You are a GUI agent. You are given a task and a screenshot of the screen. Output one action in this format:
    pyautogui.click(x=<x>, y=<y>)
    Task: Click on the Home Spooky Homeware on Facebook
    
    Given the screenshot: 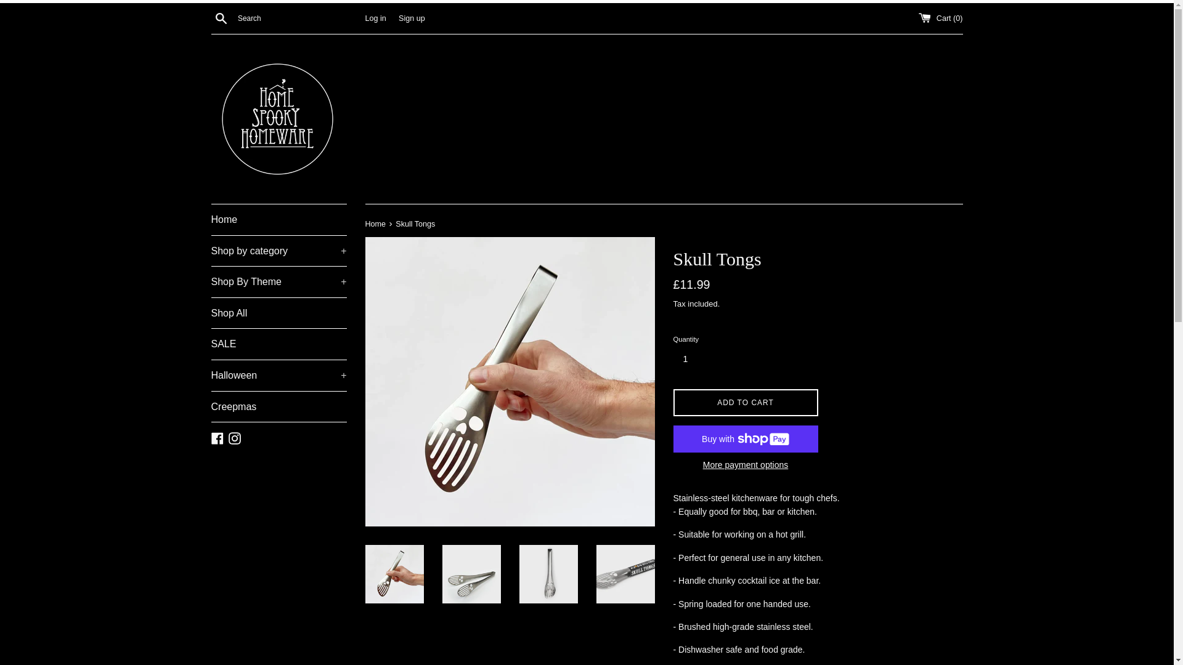 What is the action you would take?
    pyautogui.click(x=217, y=438)
    